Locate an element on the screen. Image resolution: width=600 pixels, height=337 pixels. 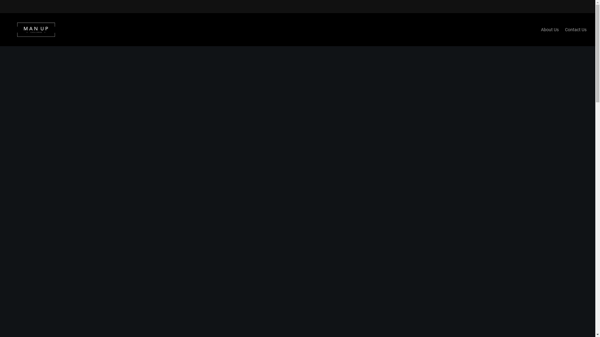
About Us is located at coordinates (550, 30).